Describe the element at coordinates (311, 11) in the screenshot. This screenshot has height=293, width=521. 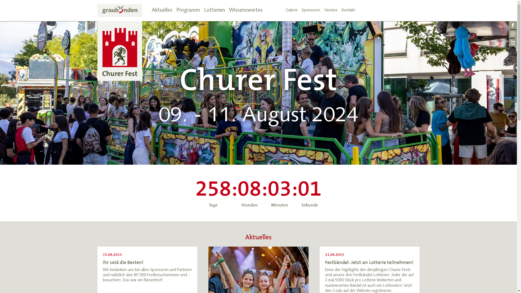
I see `Sponsoren` at that location.